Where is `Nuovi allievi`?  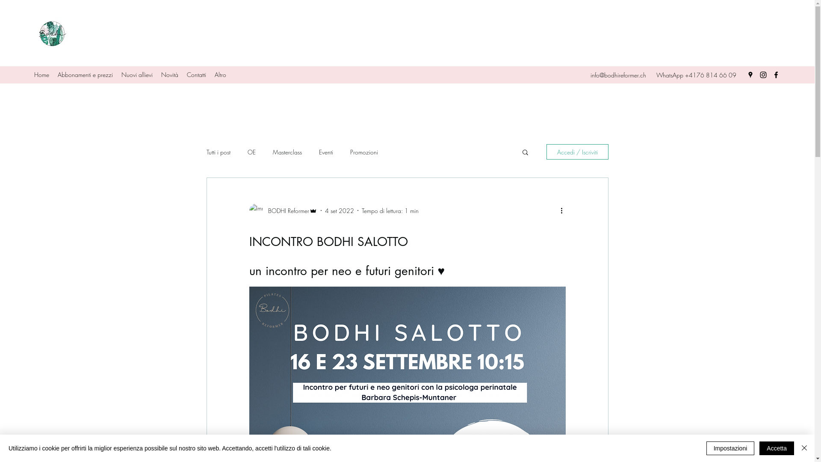 Nuovi allievi is located at coordinates (137, 75).